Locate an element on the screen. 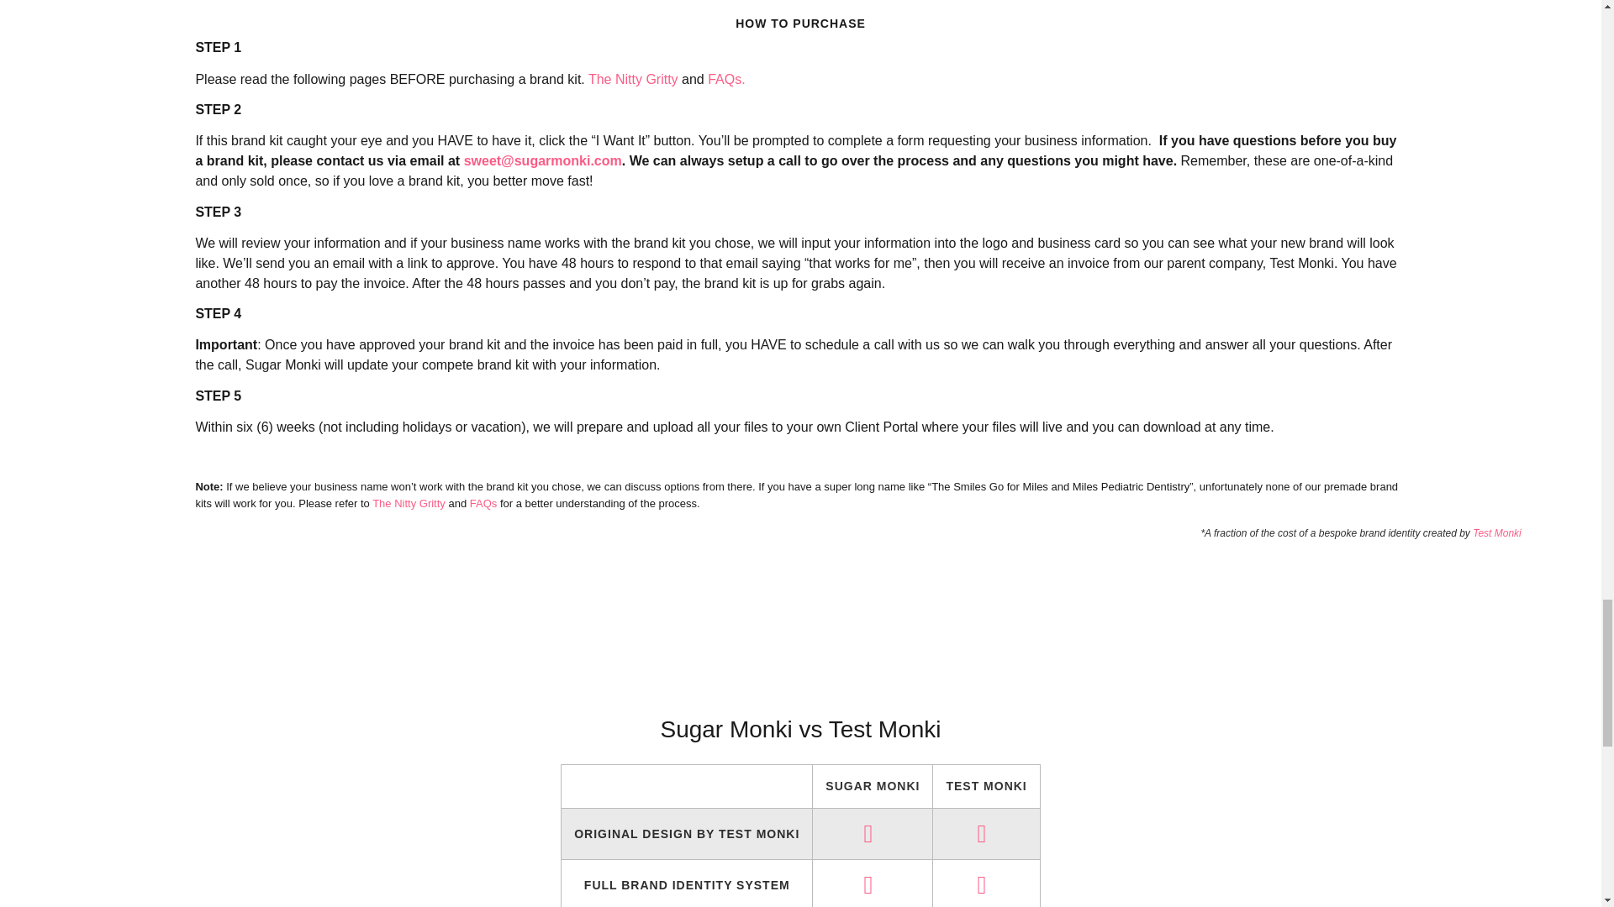 This screenshot has height=907, width=1614. The Nitty Gritty is located at coordinates (633, 79).